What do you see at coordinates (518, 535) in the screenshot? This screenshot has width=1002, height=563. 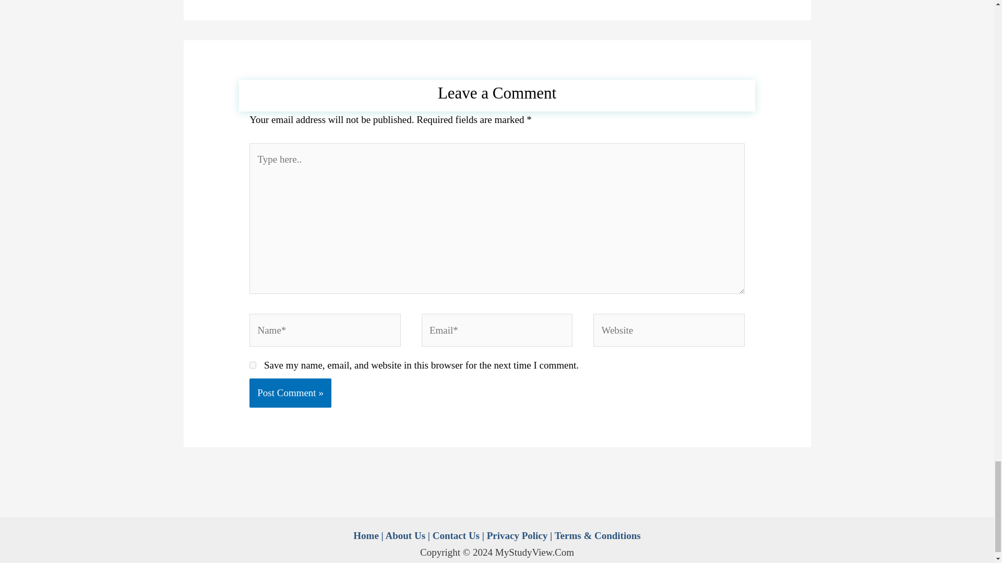 I see `Privacy Policy` at bounding box center [518, 535].